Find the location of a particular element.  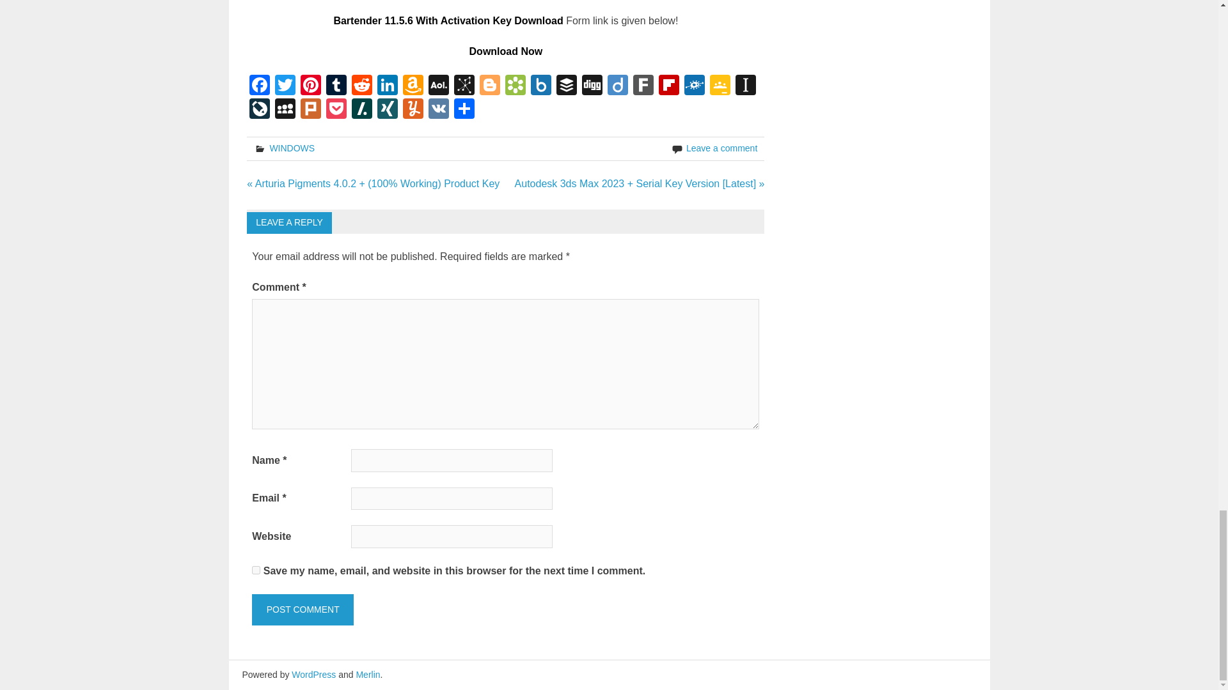

Bookmarks.fr is located at coordinates (515, 86).